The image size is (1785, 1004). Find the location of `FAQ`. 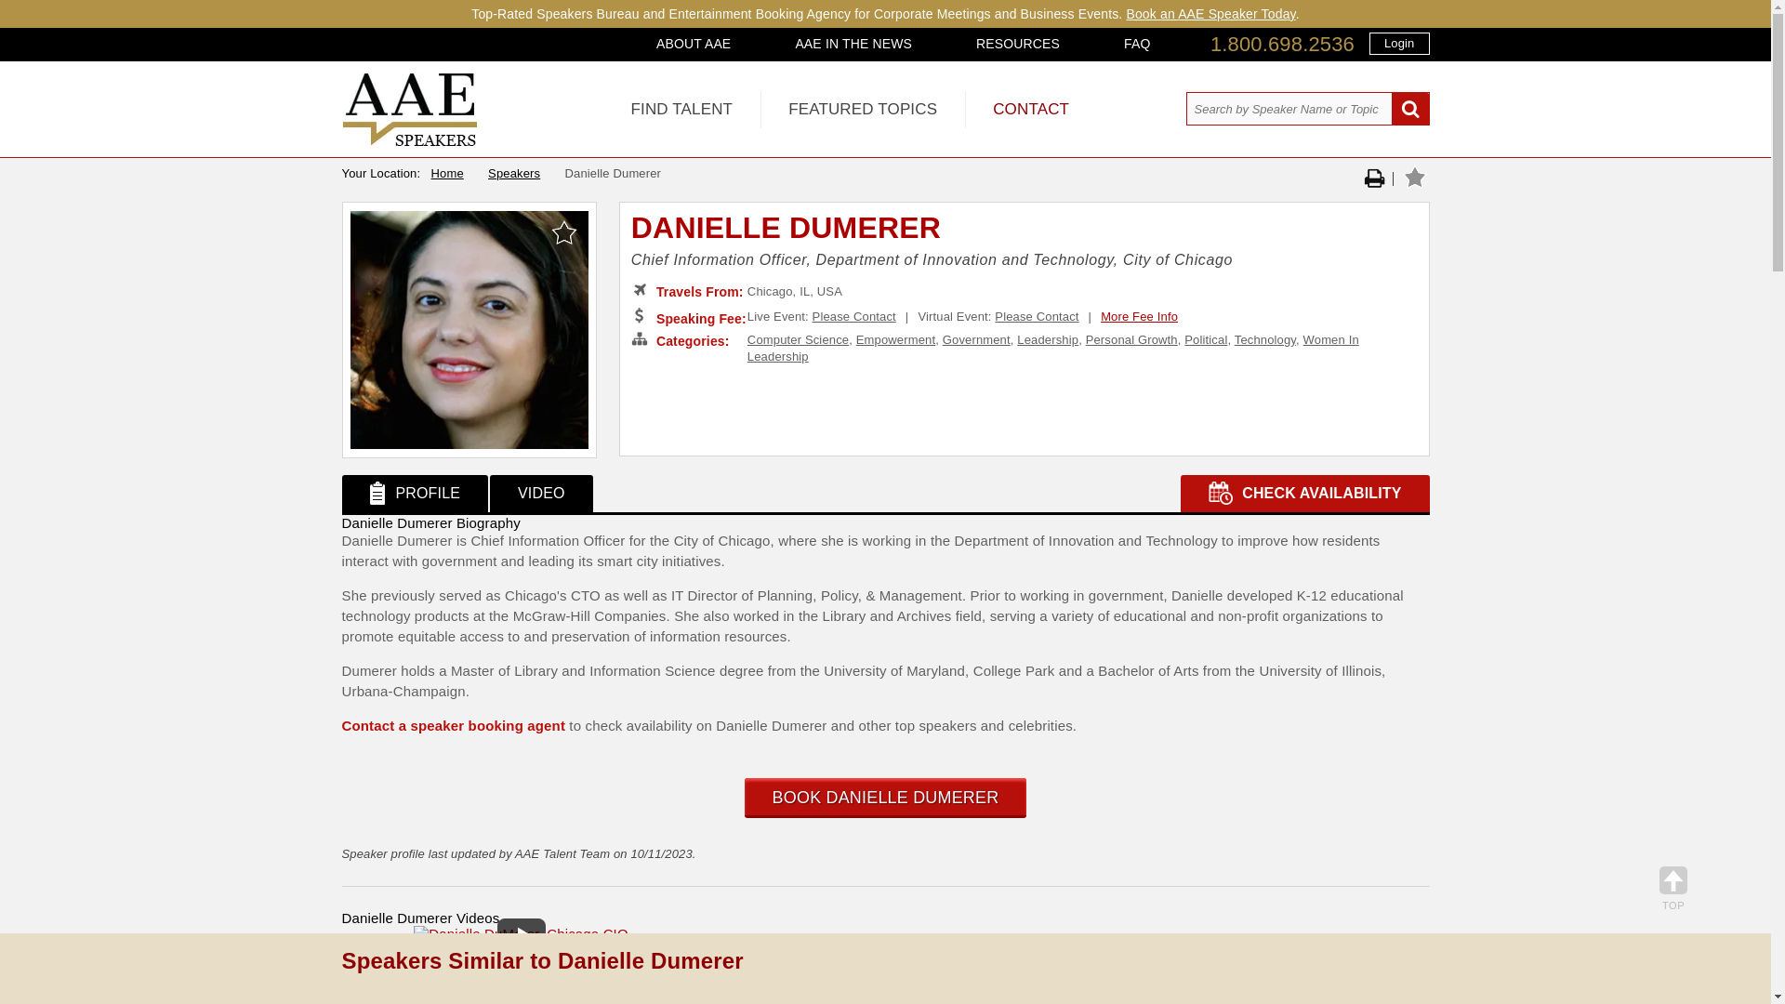

FAQ is located at coordinates (1136, 43).